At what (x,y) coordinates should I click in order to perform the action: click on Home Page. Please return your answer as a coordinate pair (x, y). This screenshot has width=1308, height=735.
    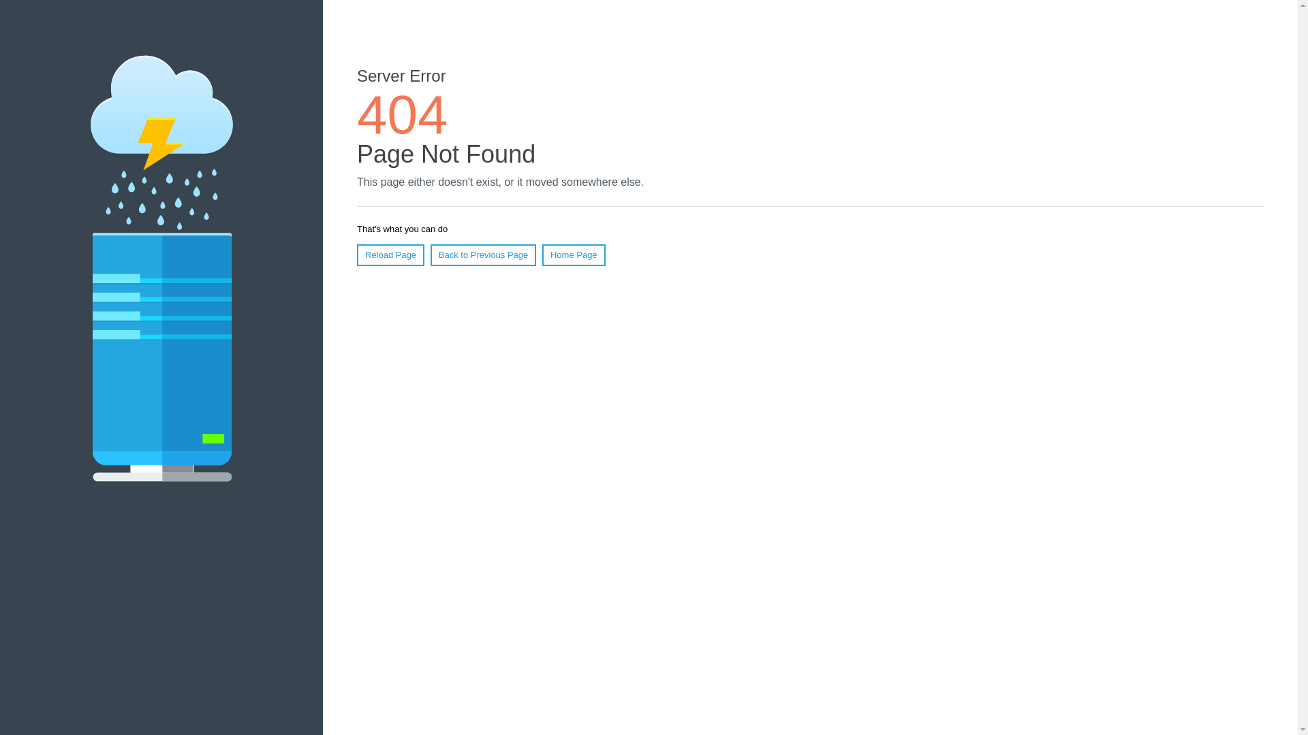
    Looking at the image, I should click on (574, 255).